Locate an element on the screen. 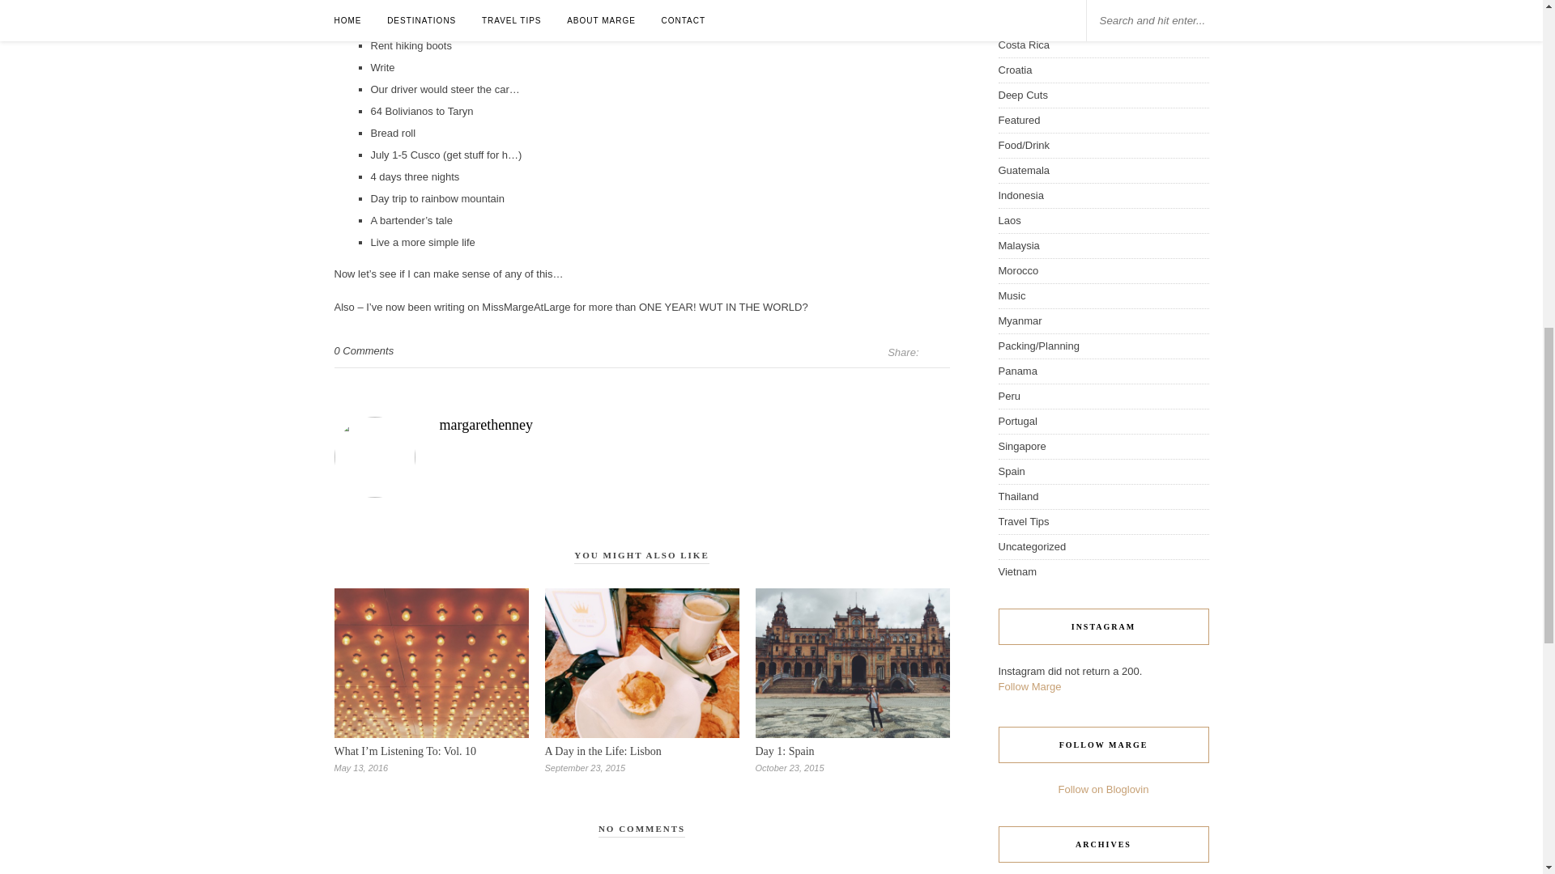 The image size is (1555, 874). indonesia is located at coordinates (1020, 196).